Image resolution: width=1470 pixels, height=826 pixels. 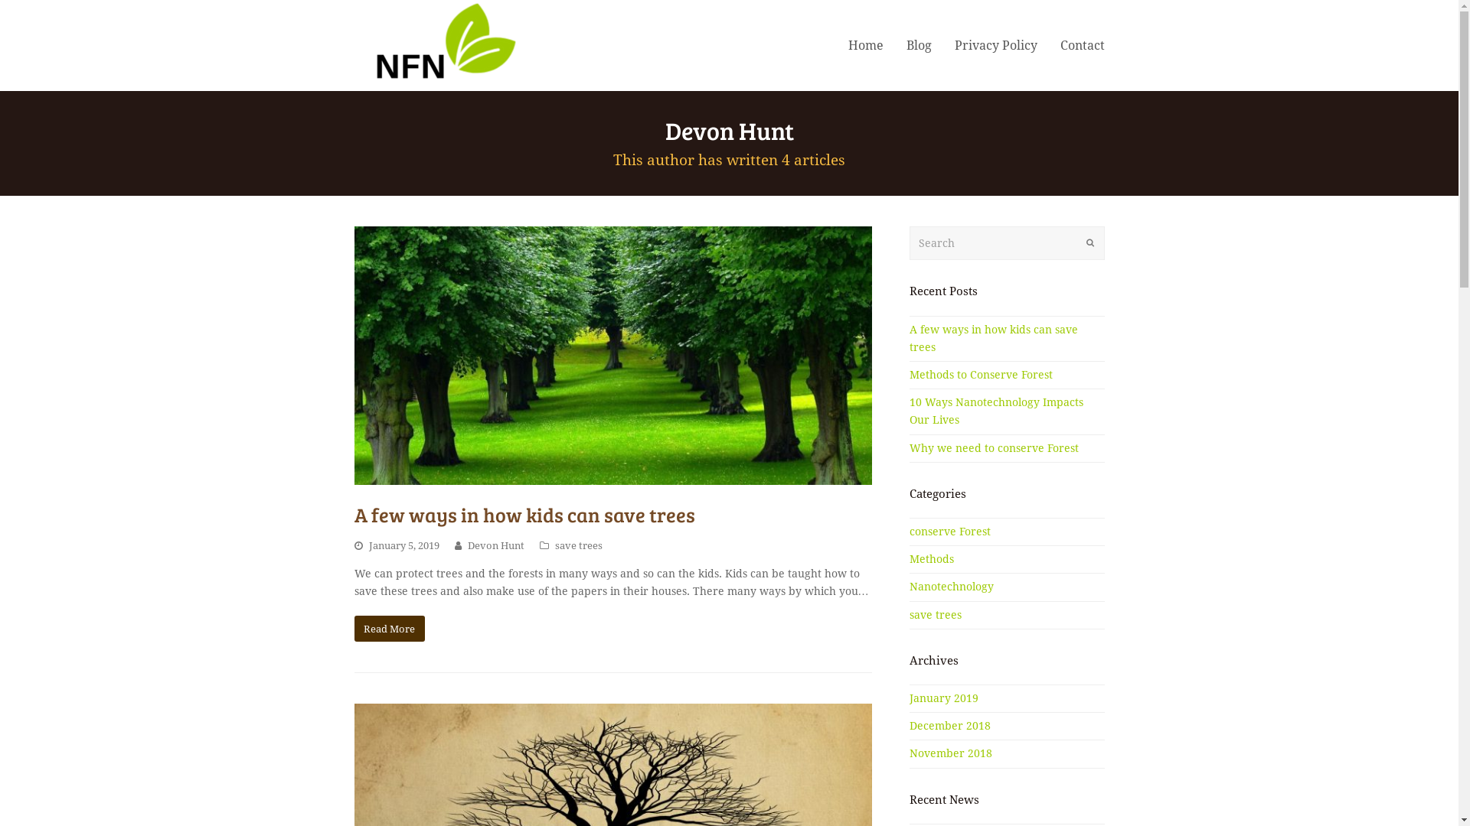 I want to click on 10 Ways Nanotechnology Impacts Our Lives, so click(x=997, y=411).